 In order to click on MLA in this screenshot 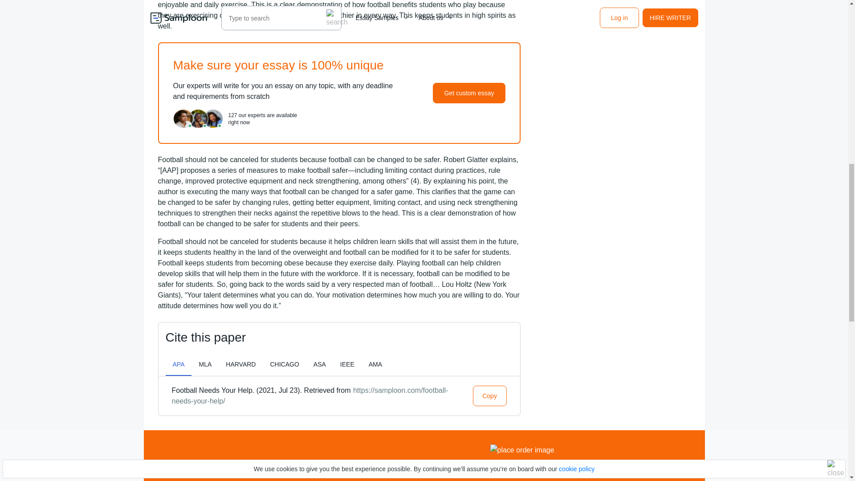, I will do `click(205, 364)`.